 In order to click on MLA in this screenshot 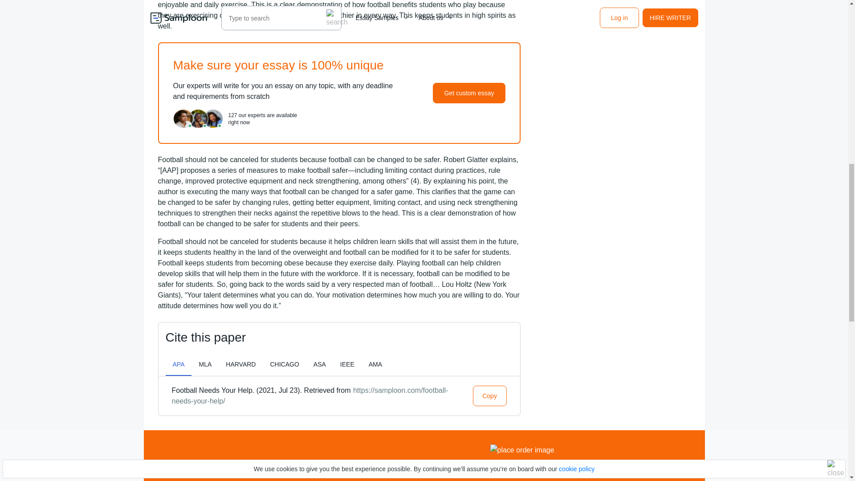, I will do `click(205, 364)`.